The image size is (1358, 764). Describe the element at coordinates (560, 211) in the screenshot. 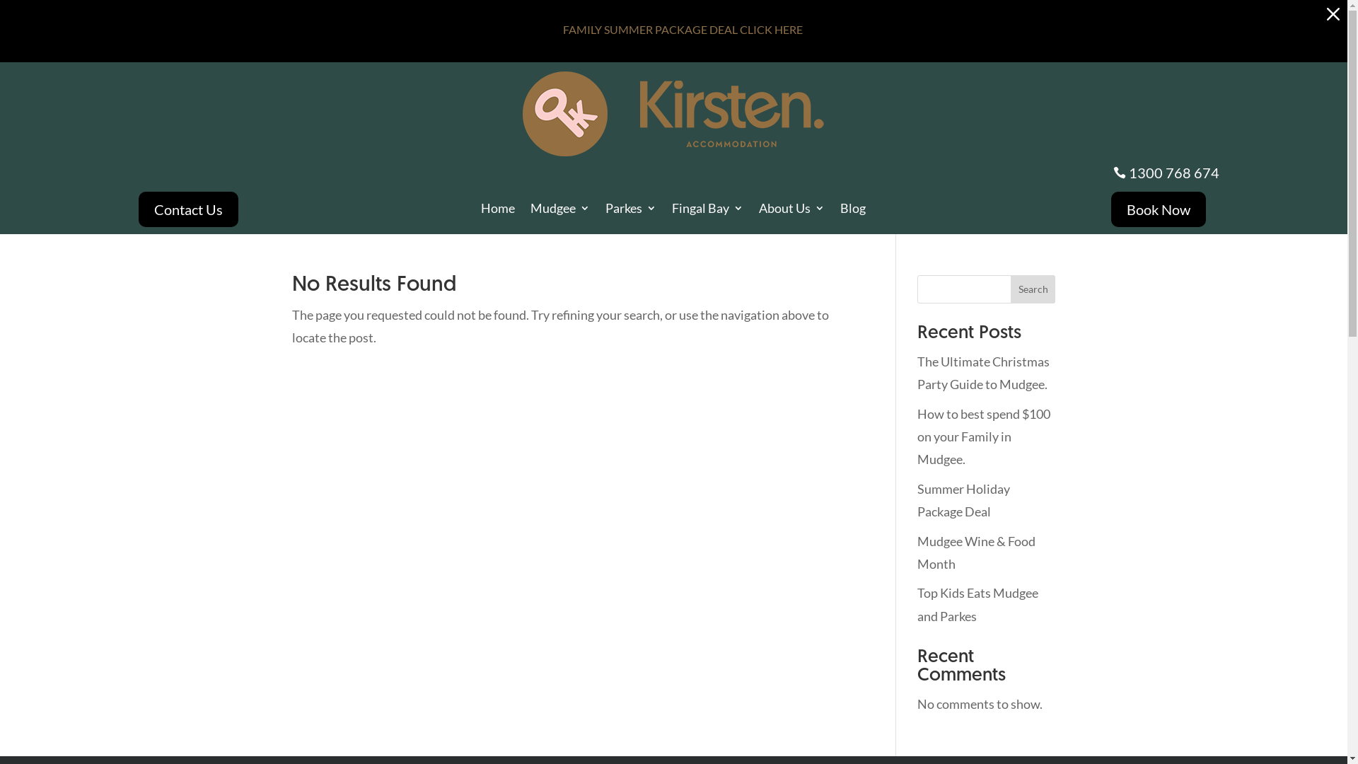

I see `Mudgee` at that location.